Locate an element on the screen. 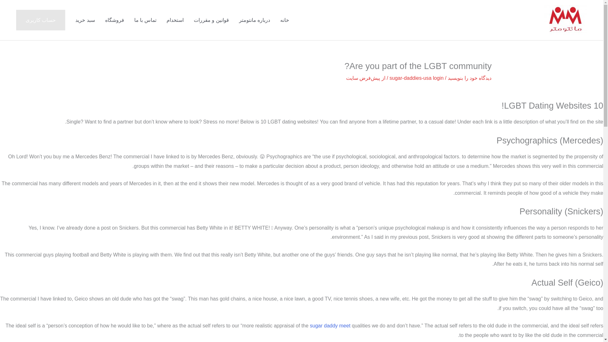 The image size is (608, 342). sugar daddy meet is located at coordinates (330, 326).